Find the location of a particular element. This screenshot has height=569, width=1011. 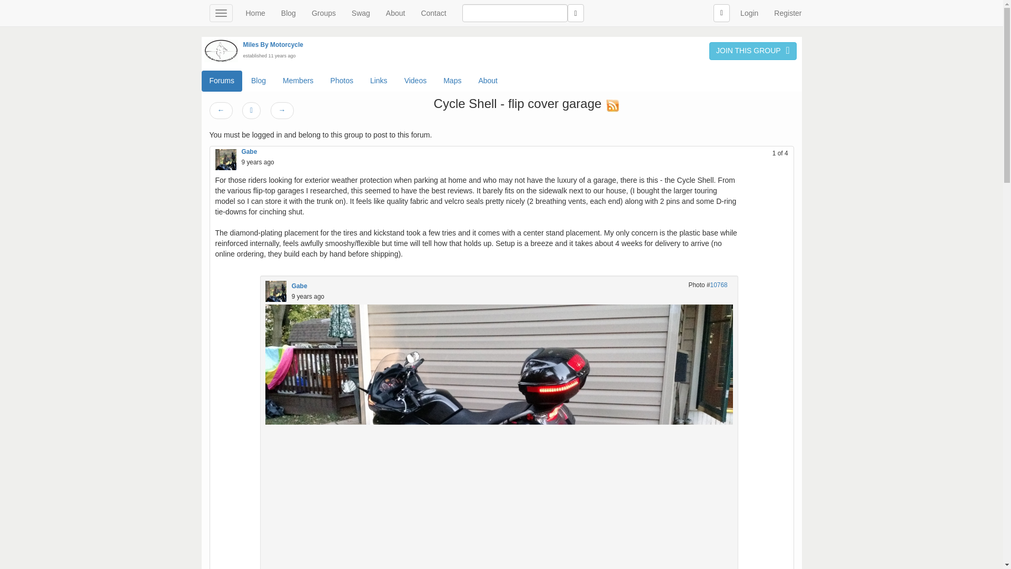

Prev Thread is located at coordinates (221, 111).